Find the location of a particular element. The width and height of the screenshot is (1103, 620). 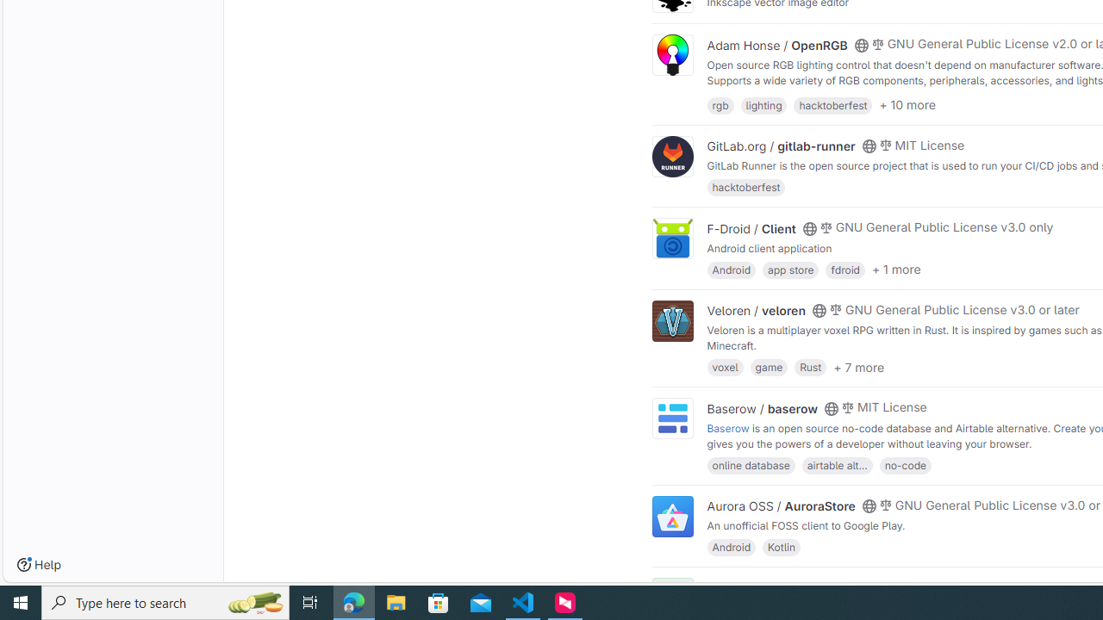

hacktoberfest is located at coordinates (746, 188).